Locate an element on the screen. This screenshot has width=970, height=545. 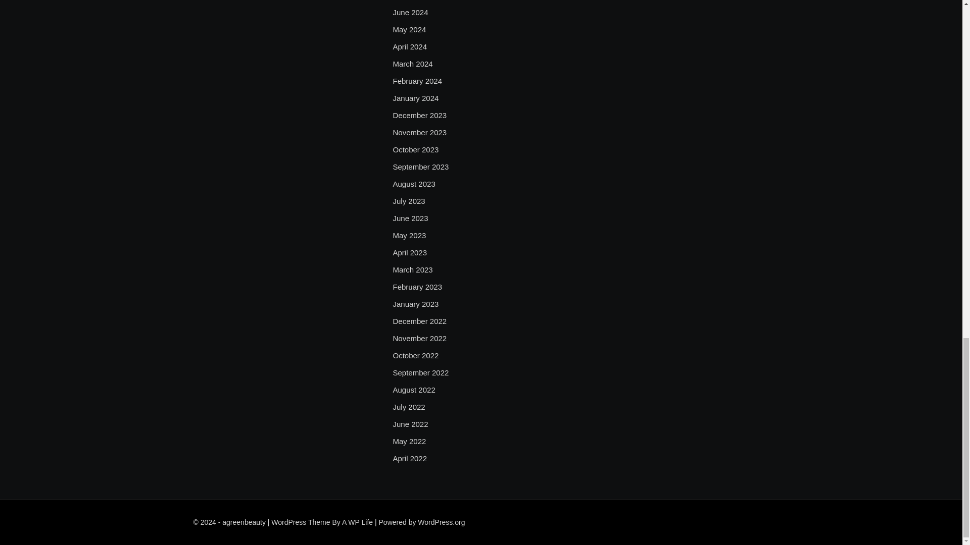
December 2023 is located at coordinates (419, 115).